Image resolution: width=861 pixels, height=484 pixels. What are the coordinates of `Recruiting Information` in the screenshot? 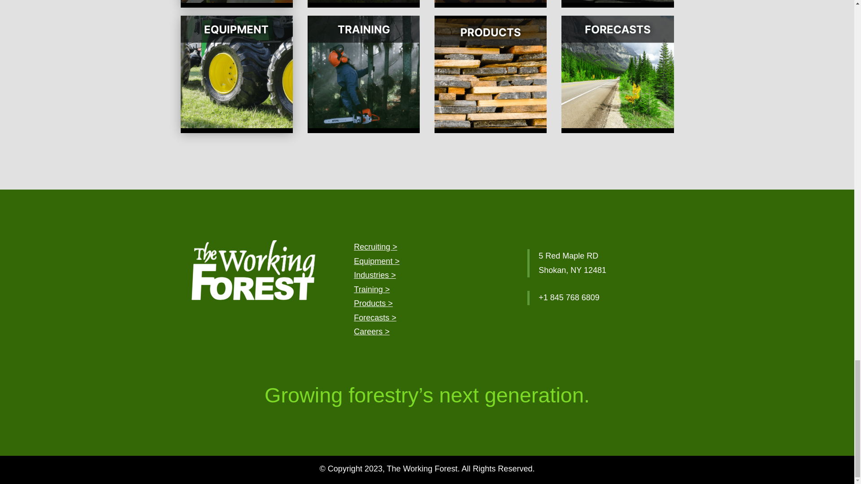 It's located at (375, 246).